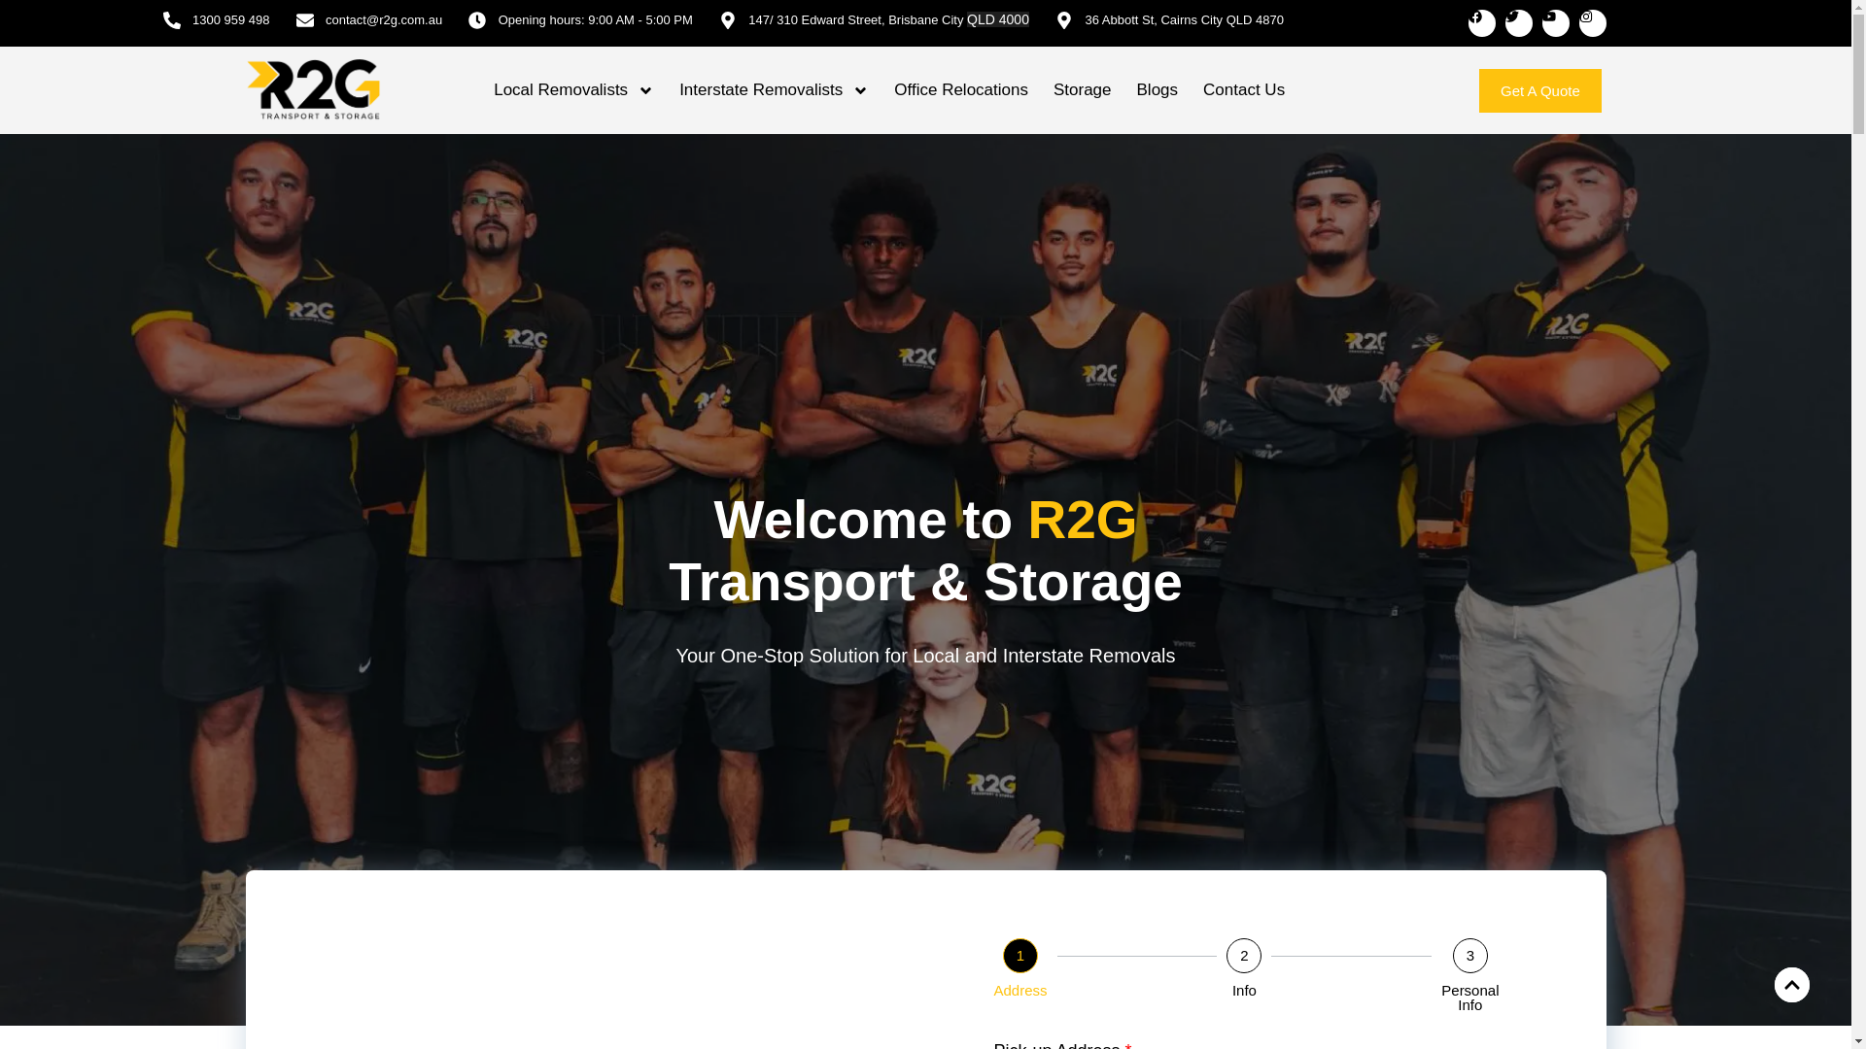  Describe the element at coordinates (1169, 19) in the screenshot. I see `36 Abbott St, Cairns City QLD 4870` at that location.